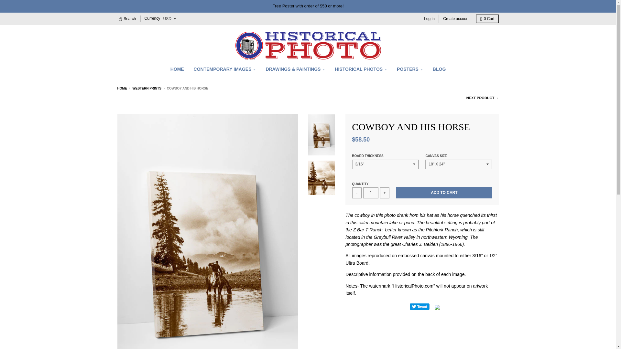  What do you see at coordinates (127, 19) in the screenshot?
I see `Search` at bounding box center [127, 19].